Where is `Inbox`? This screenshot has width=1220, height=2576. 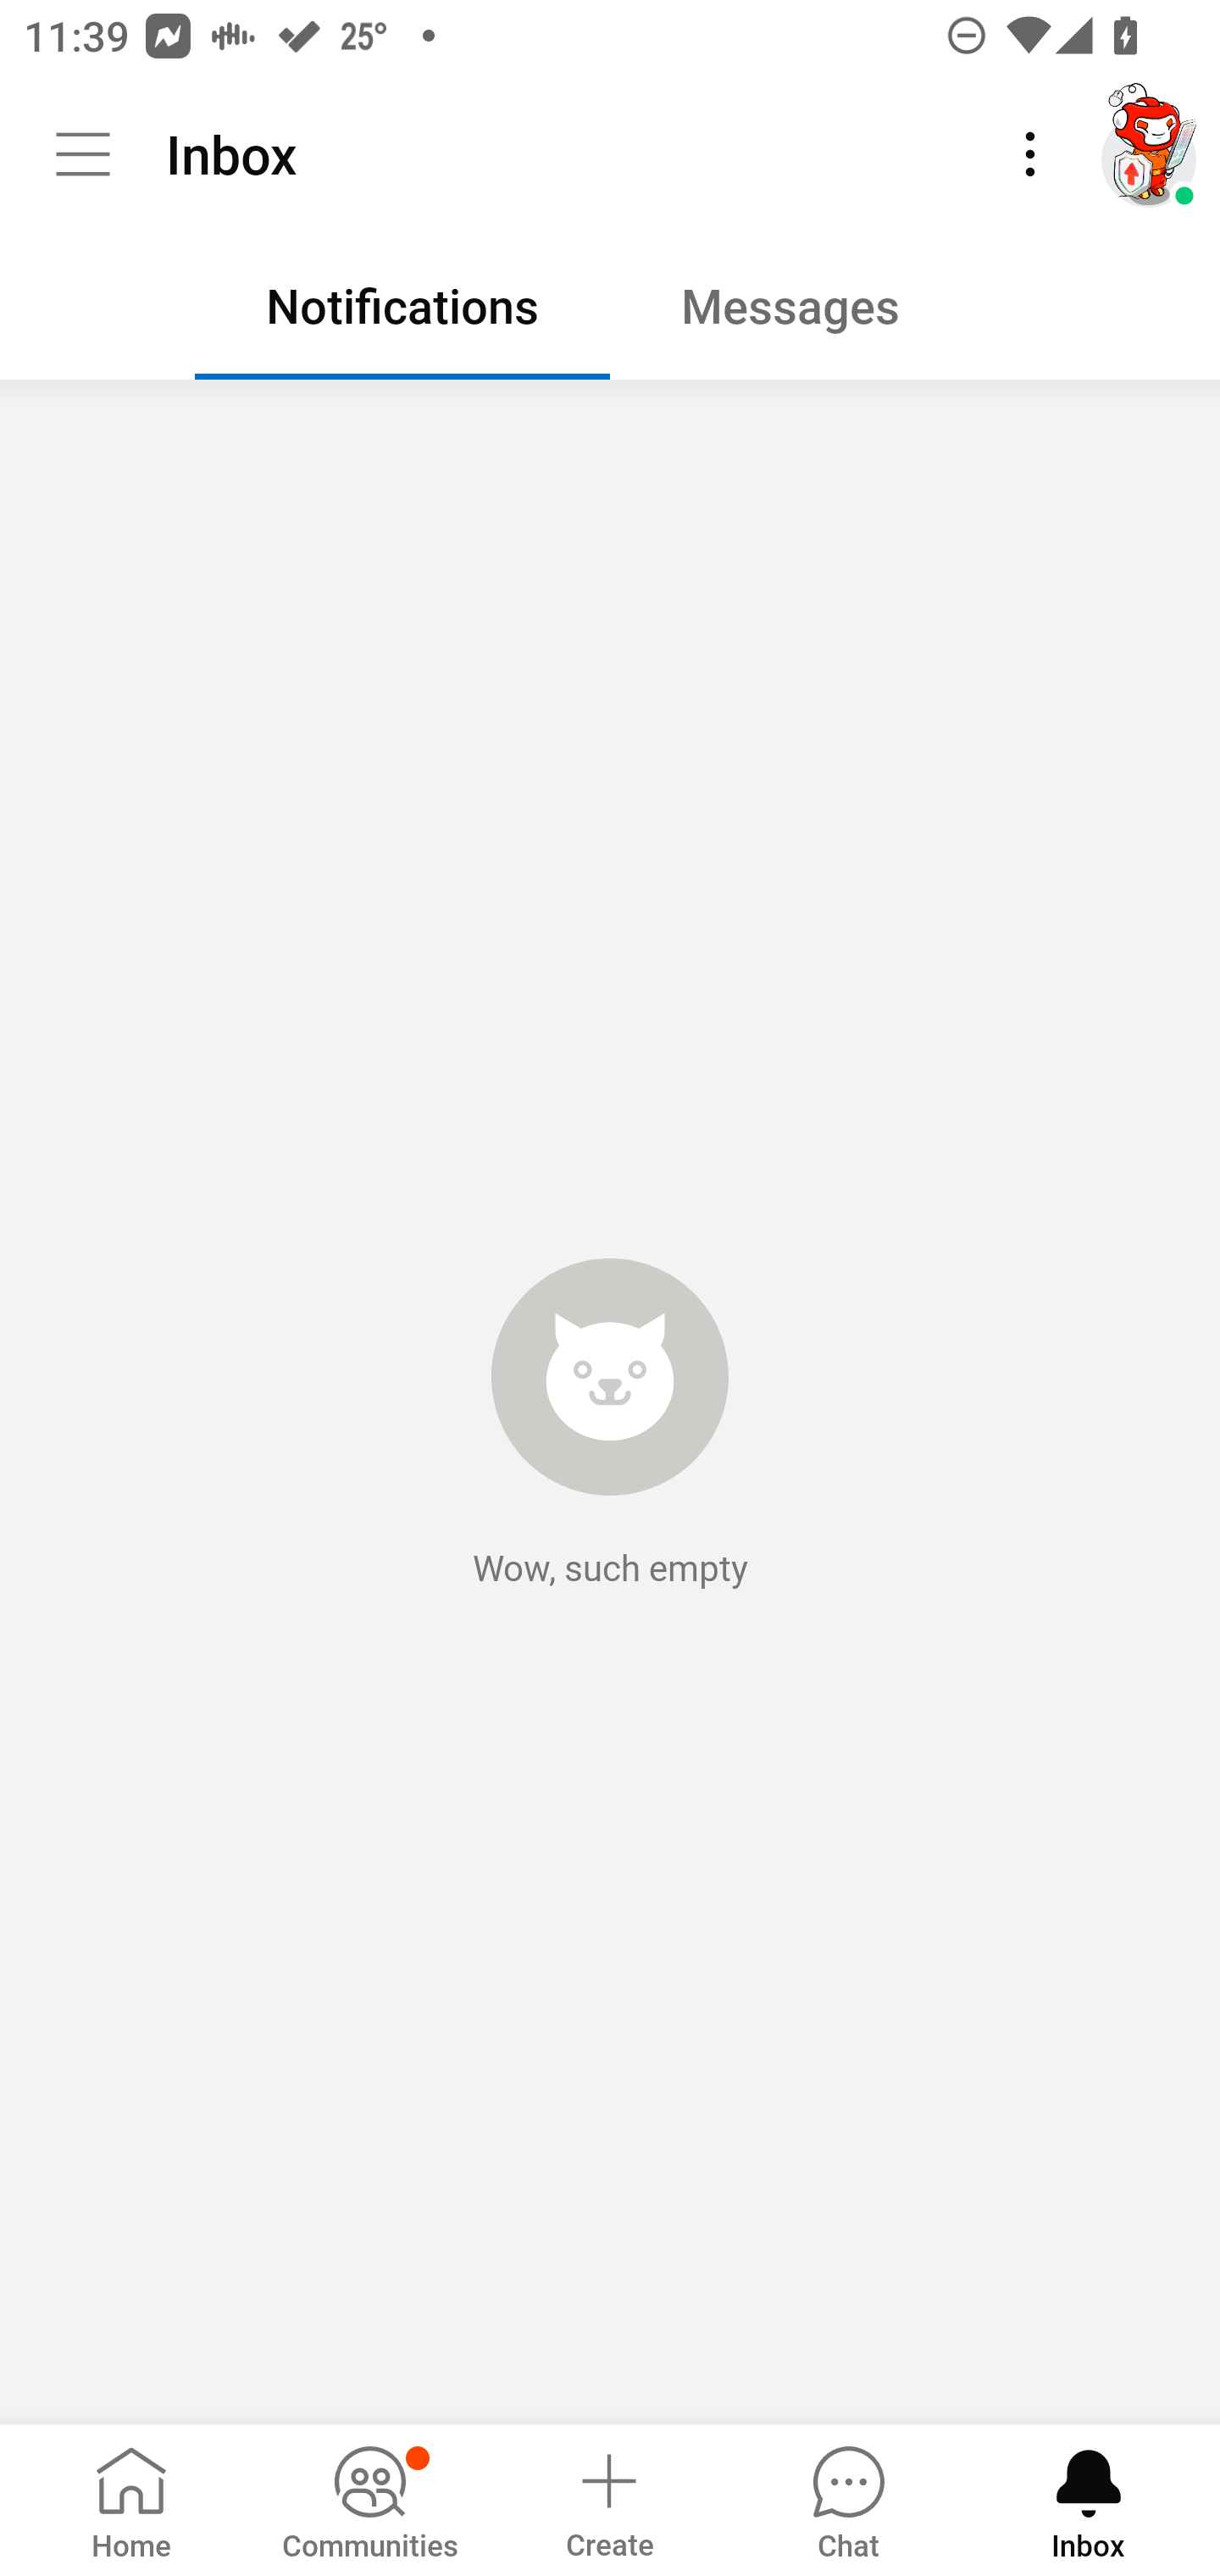 Inbox is located at coordinates (1088, 2498).